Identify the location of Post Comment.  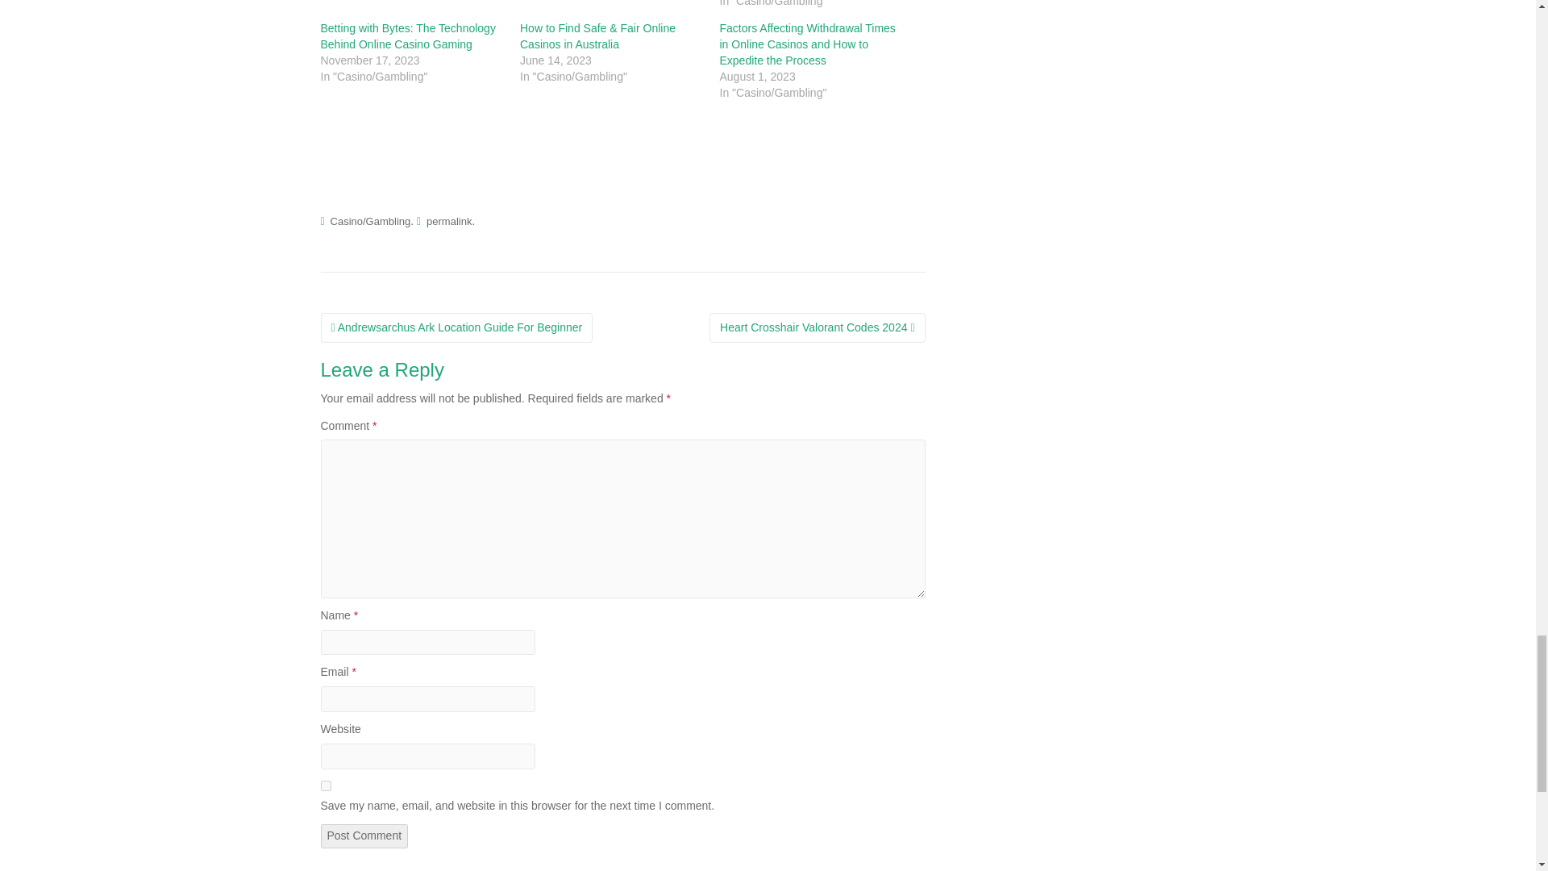
(364, 836).